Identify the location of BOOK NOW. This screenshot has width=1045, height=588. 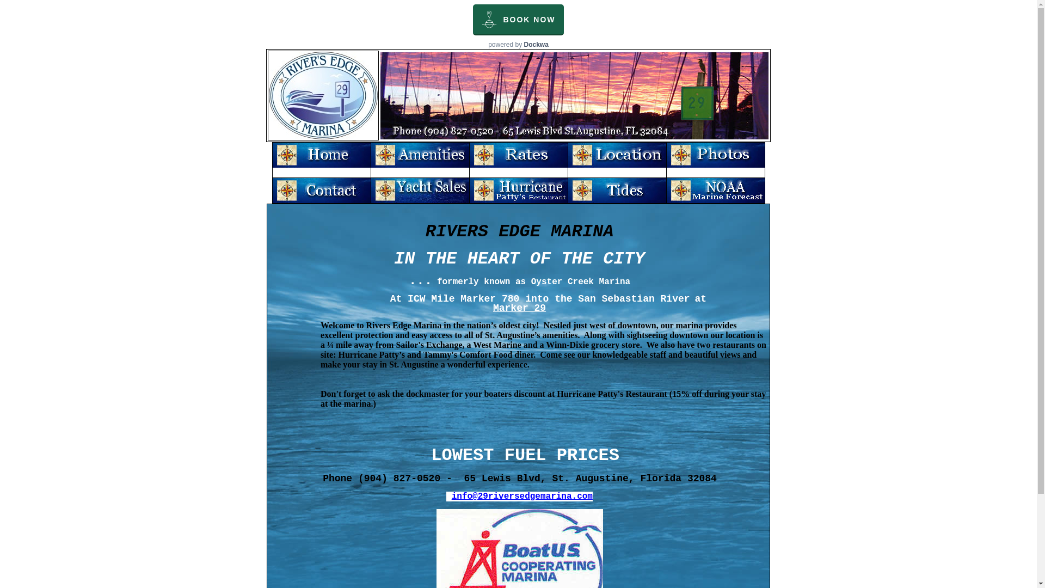
(518, 20).